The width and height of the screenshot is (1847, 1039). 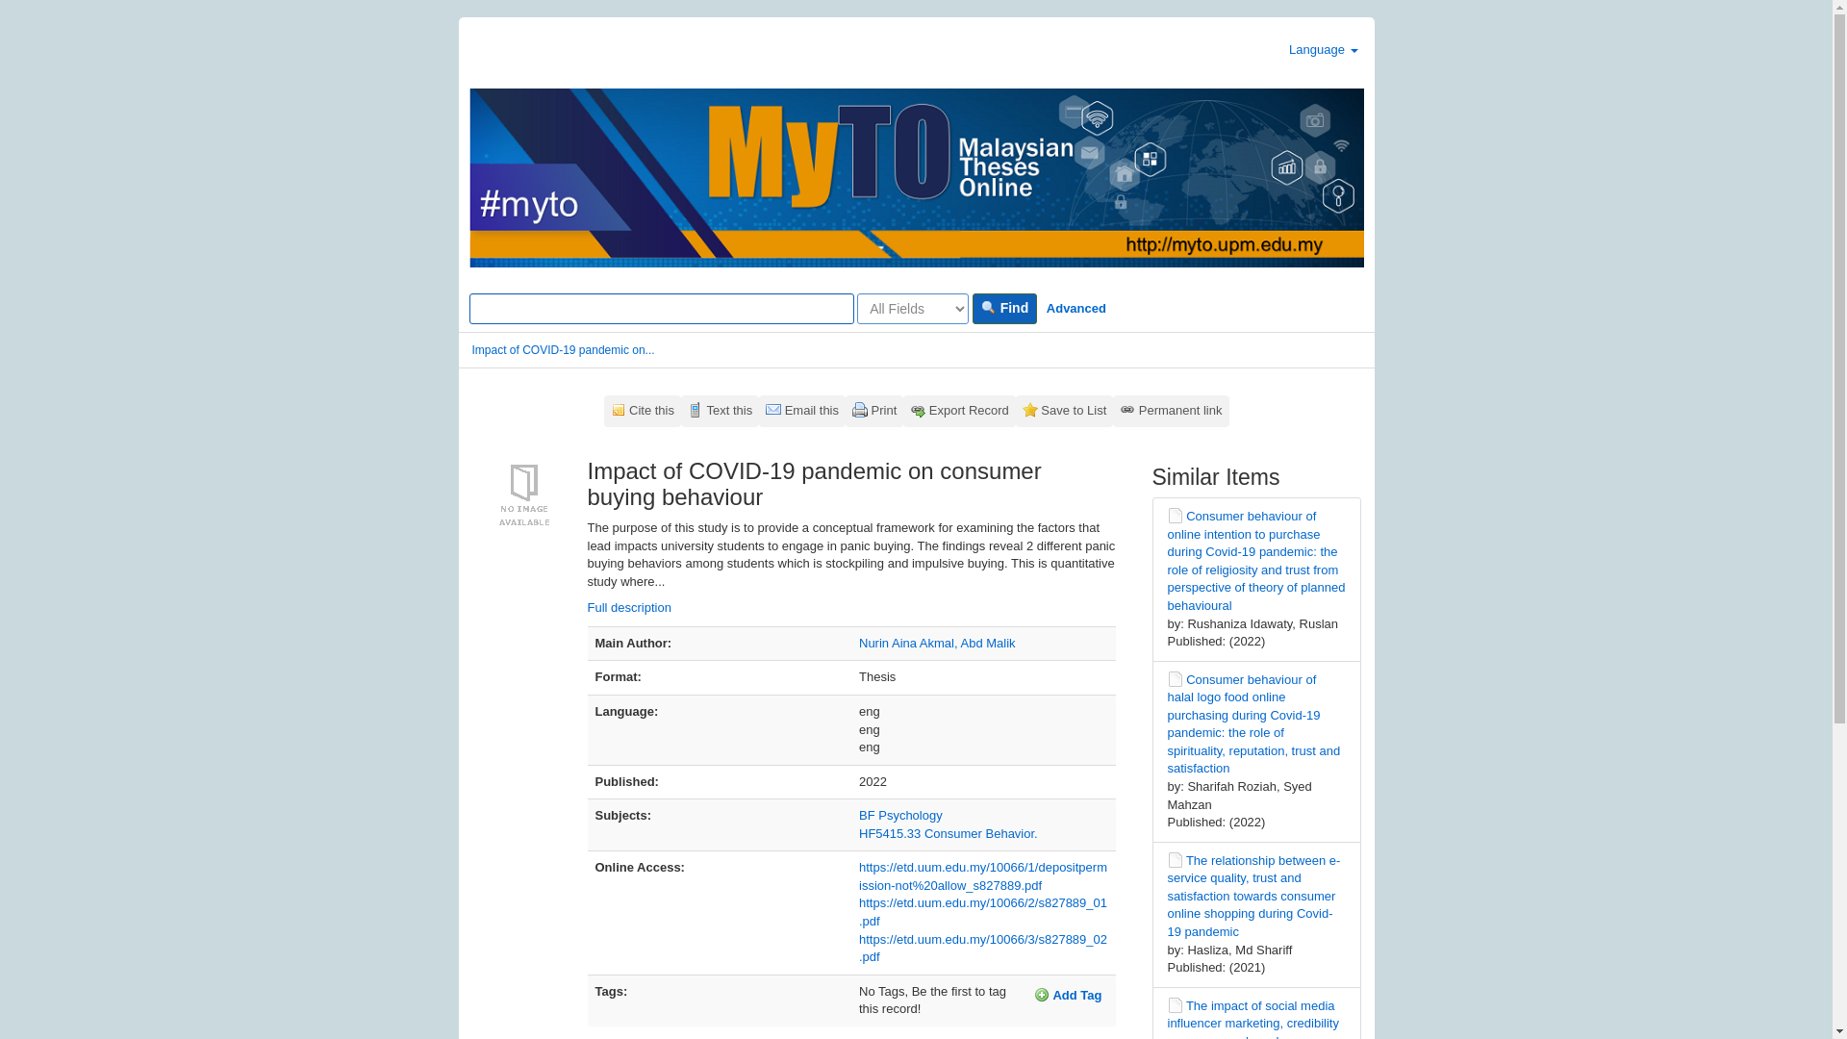 I want to click on Thesis, so click(x=1176, y=516).